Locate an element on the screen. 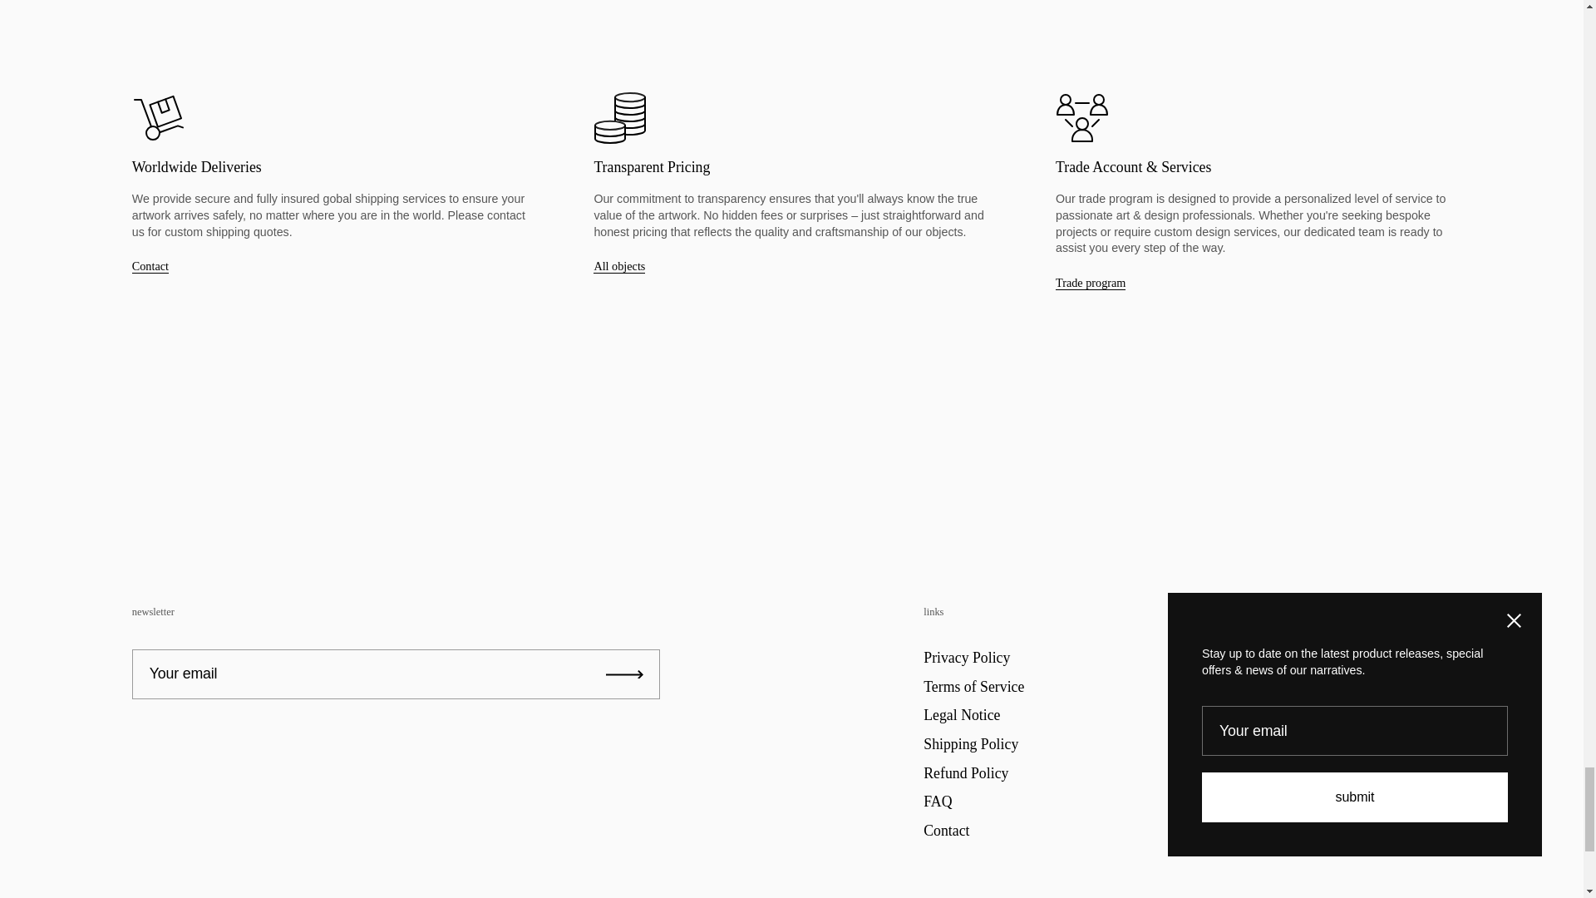 Image resolution: width=1596 pixels, height=898 pixels. Contact is located at coordinates (150, 266).